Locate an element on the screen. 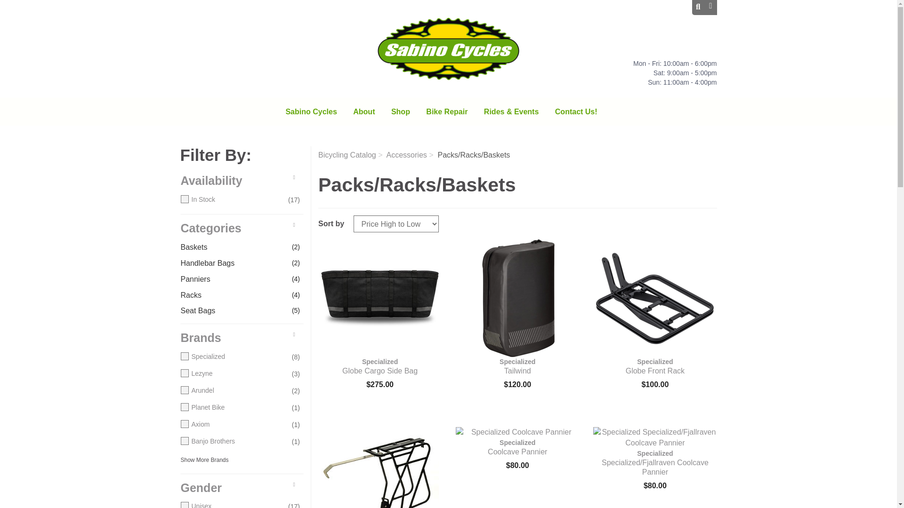 The image size is (904, 508). Specialized Tailwind is located at coordinates (517, 366).